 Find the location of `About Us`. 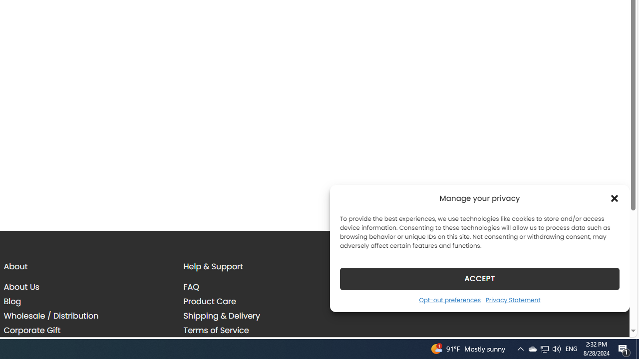

About Us is located at coordinates (86, 287).